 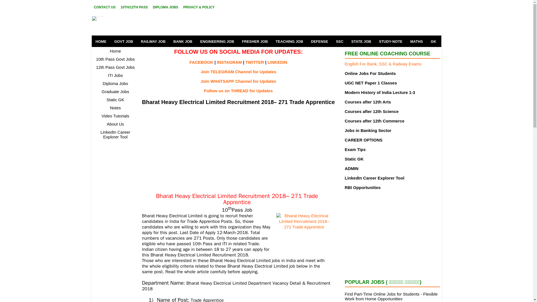 I want to click on ENGINEERING JOB, so click(x=217, y=41).